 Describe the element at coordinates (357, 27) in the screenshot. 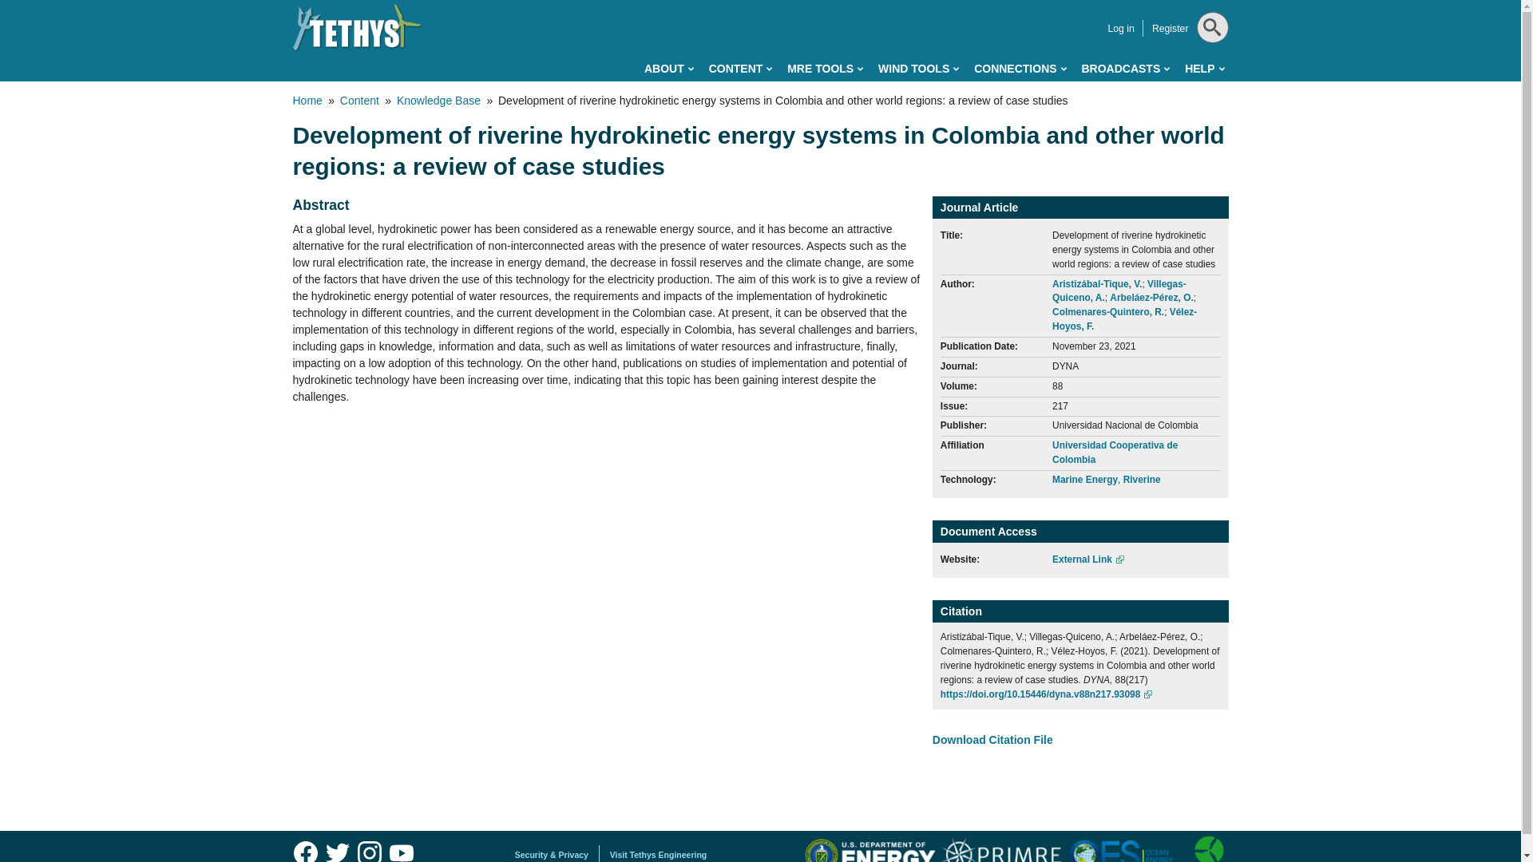

I see `Home` at that location.